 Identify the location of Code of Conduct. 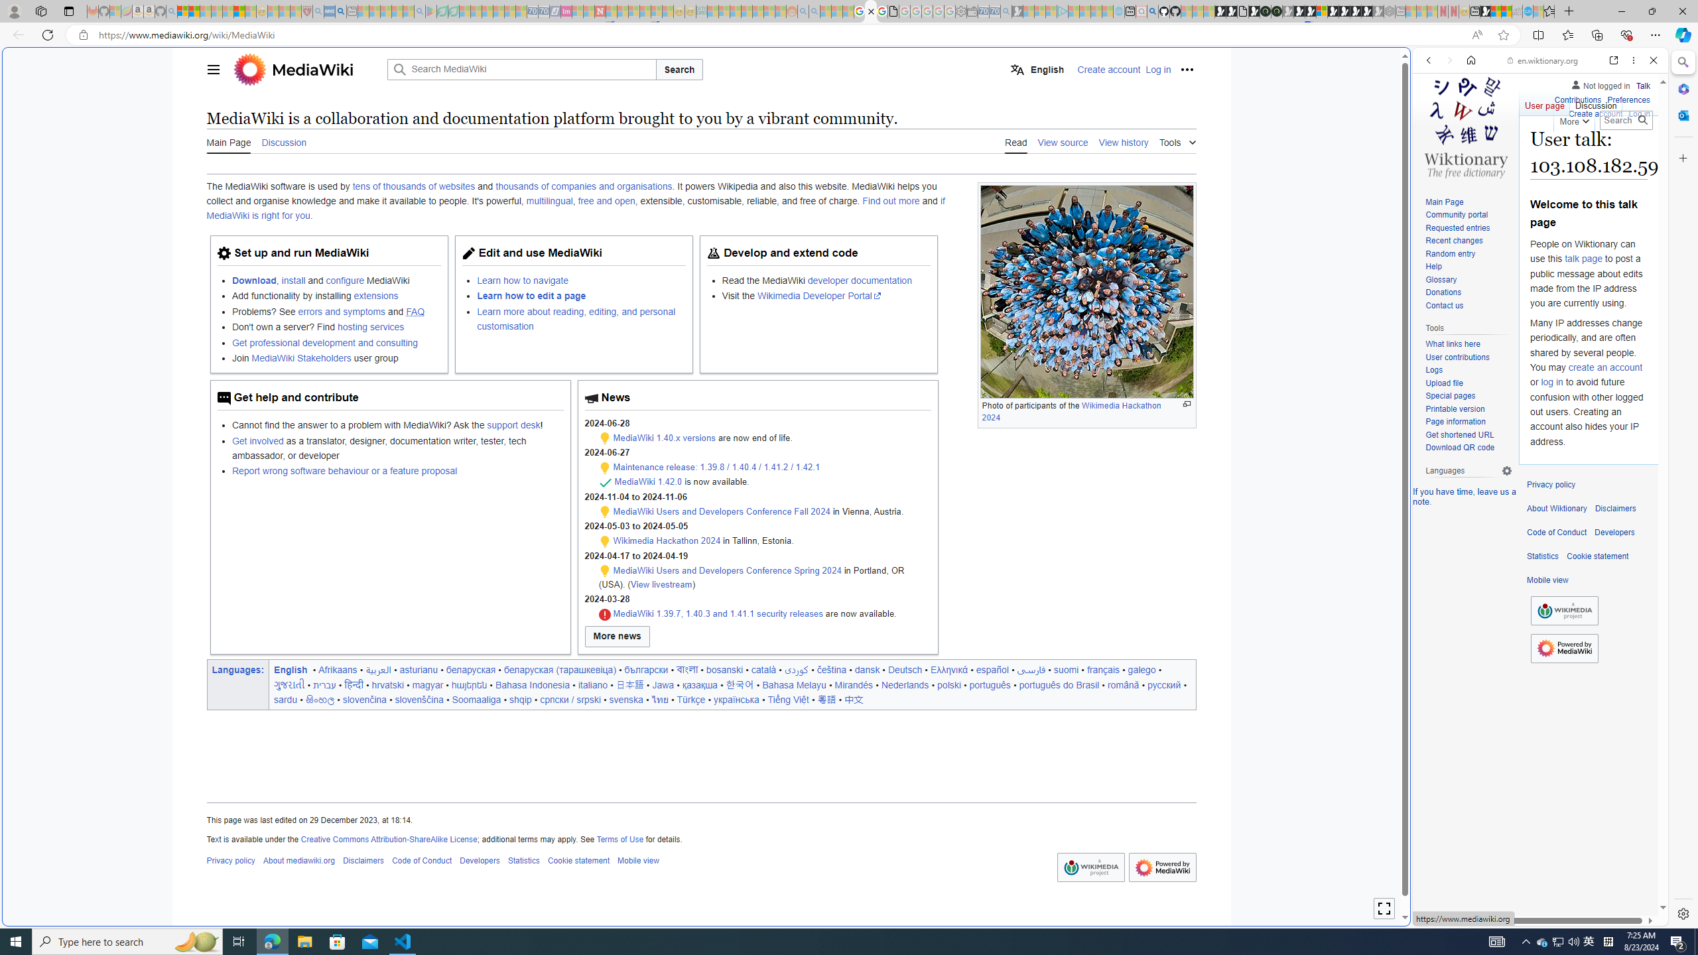
(1557, 533).